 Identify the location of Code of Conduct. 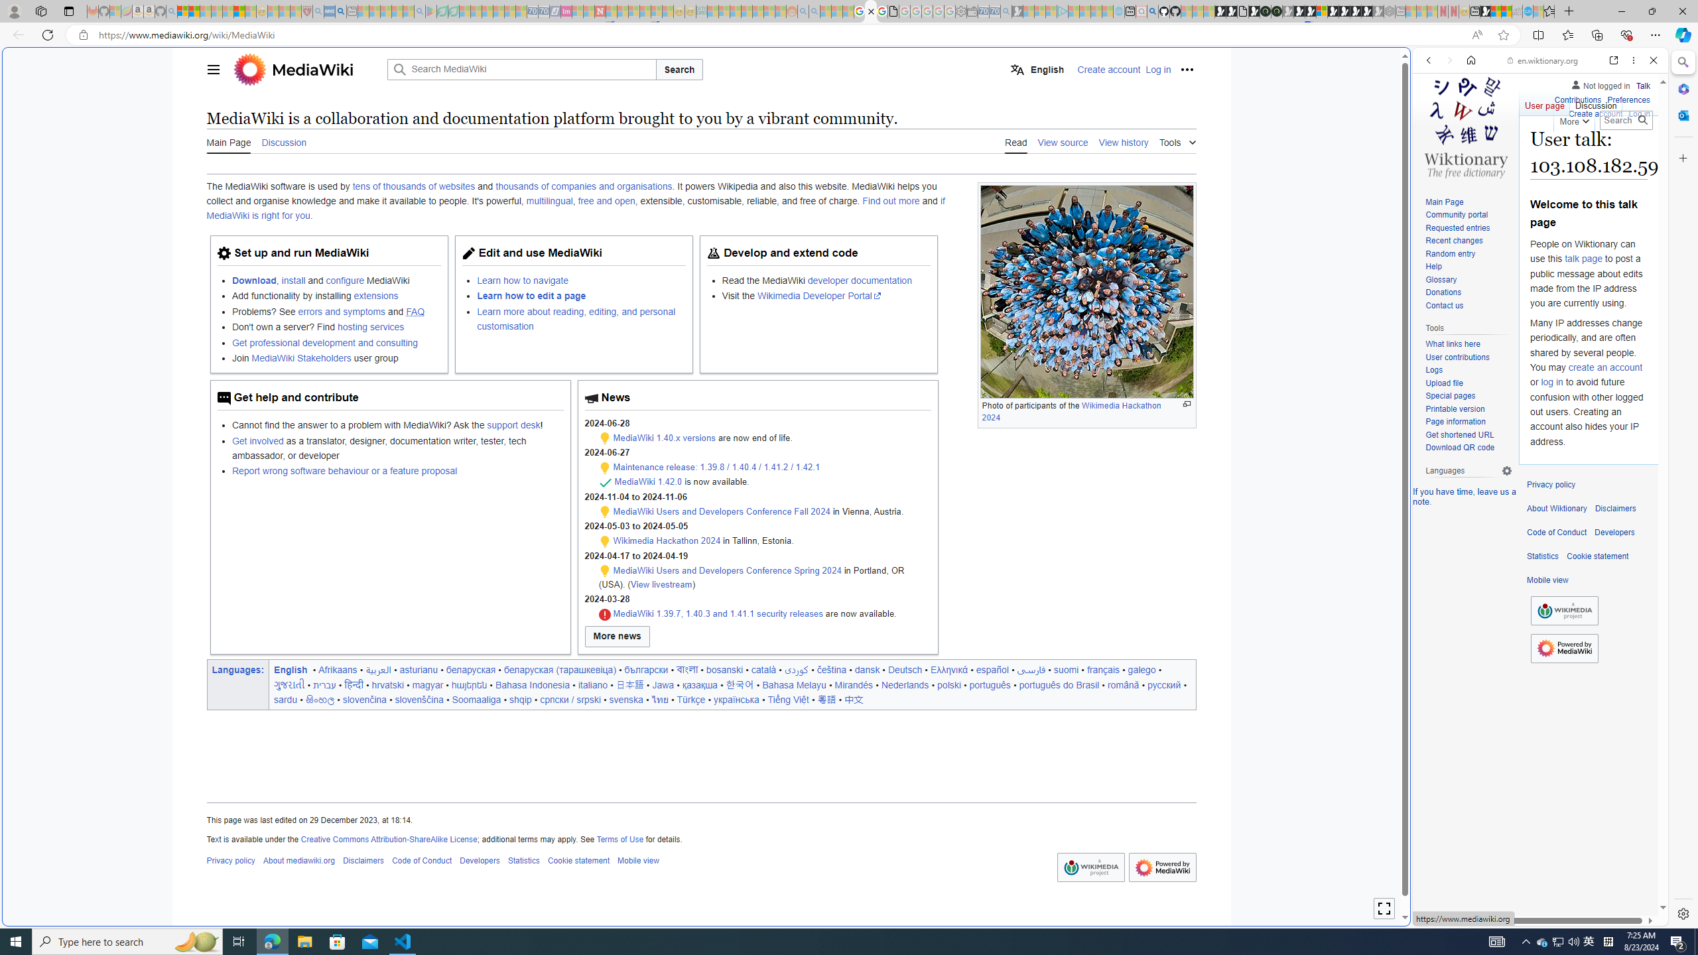
(1557, 533).